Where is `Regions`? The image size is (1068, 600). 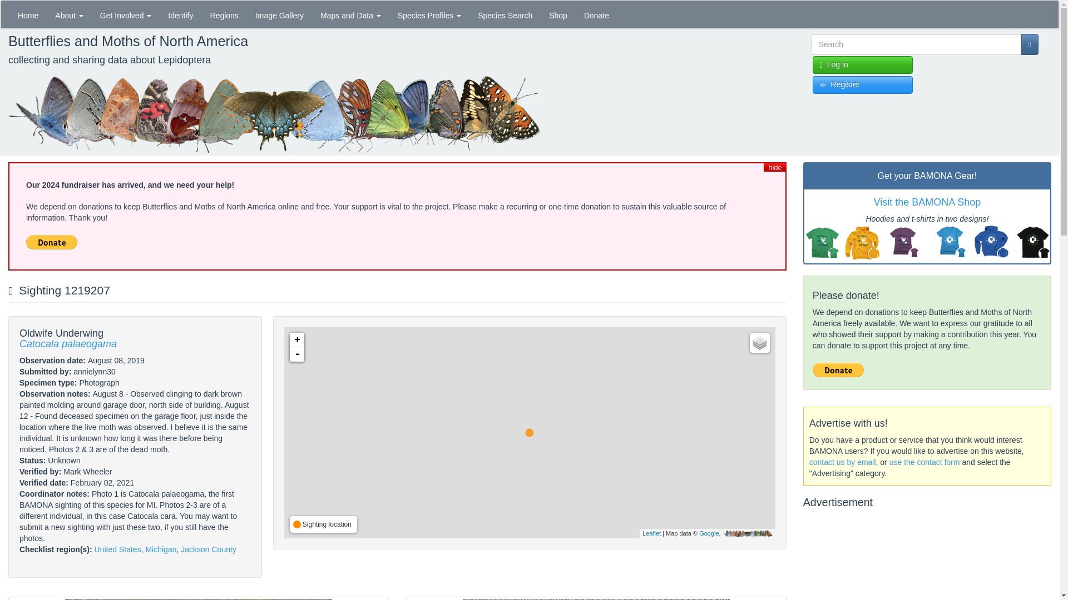
Regions is located at coordinates (224, 14).